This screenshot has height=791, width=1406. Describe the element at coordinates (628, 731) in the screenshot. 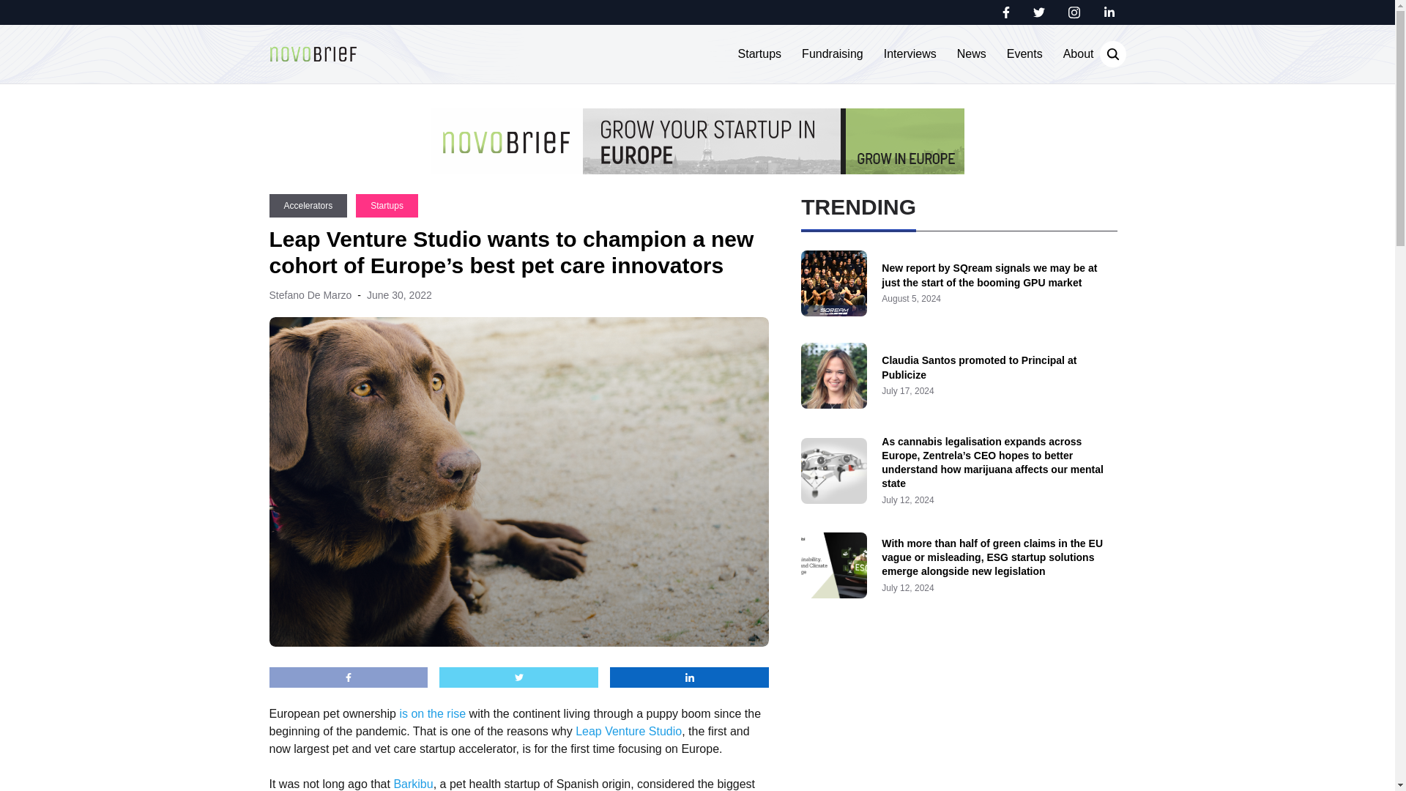

I see `Leap Venture Studio` at that location.